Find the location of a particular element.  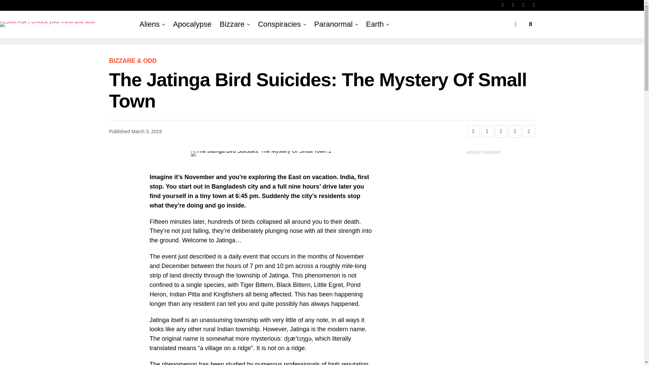

The Jatinga Bird Suicides: The Mystery Of Small Town 1 is located at coordinates (261, 154).